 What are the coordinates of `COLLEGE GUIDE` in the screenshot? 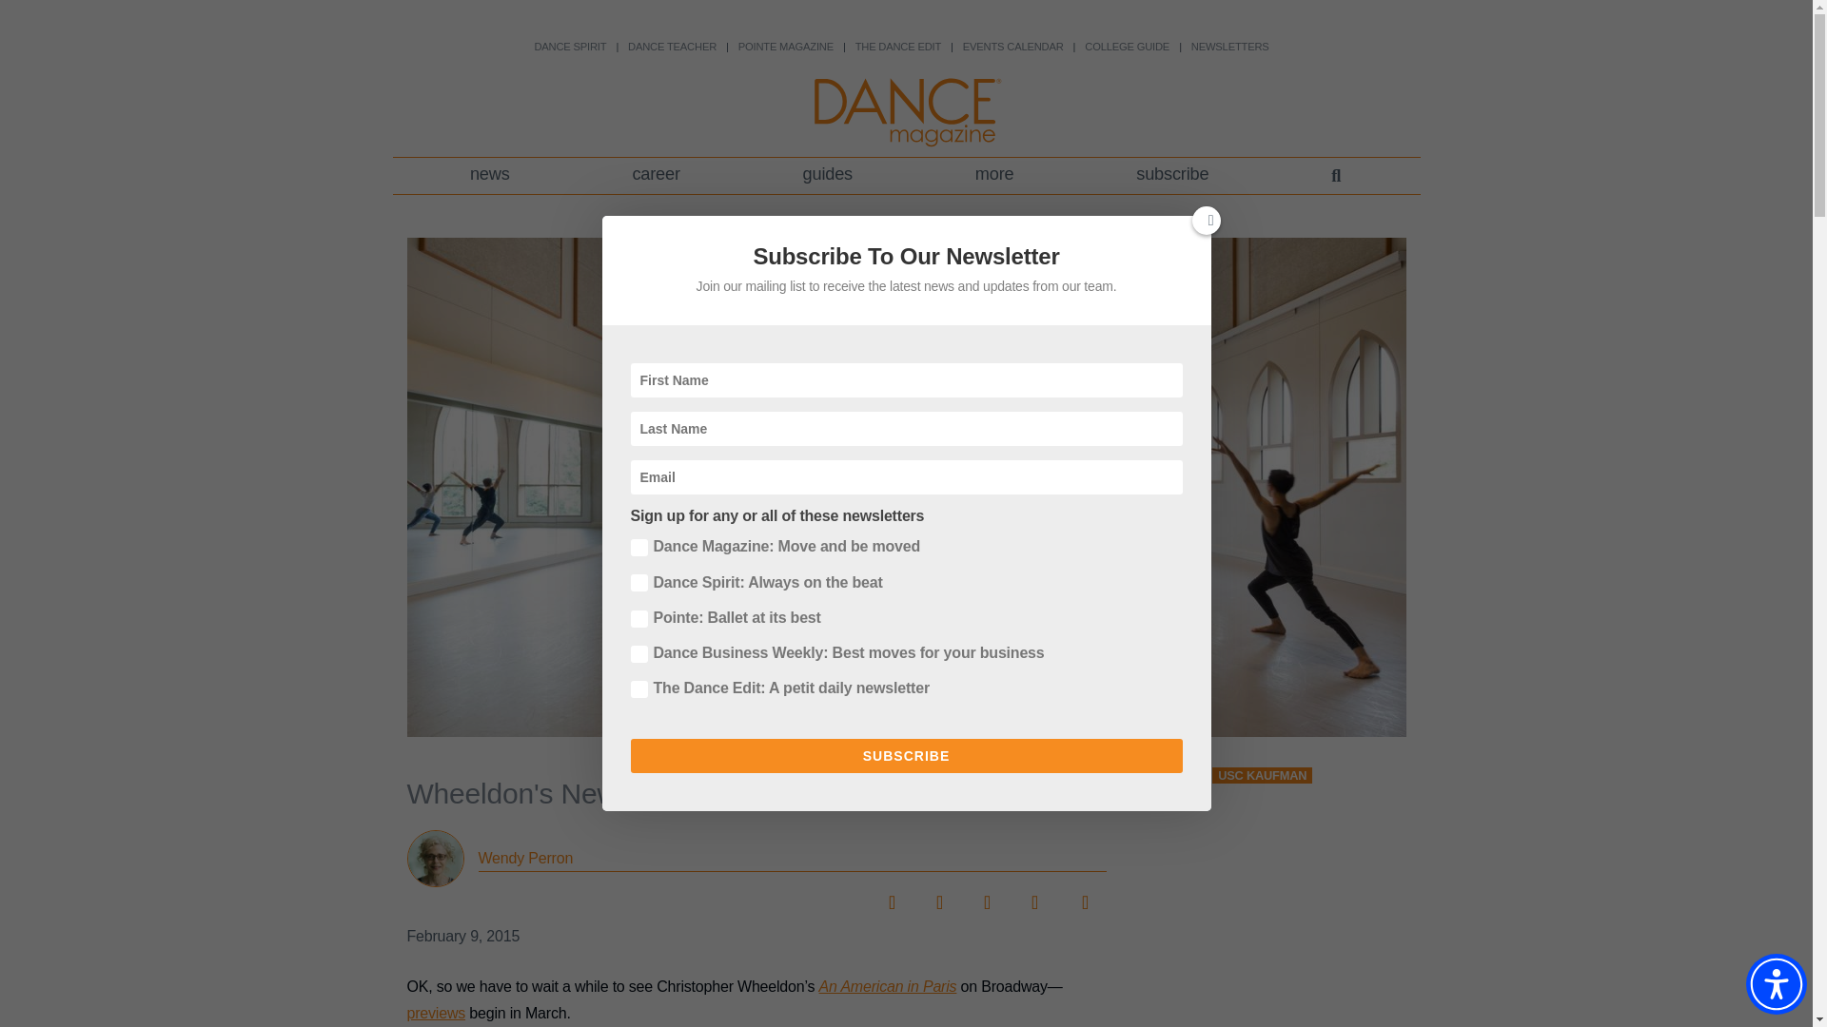 It's located at (1127, 47).